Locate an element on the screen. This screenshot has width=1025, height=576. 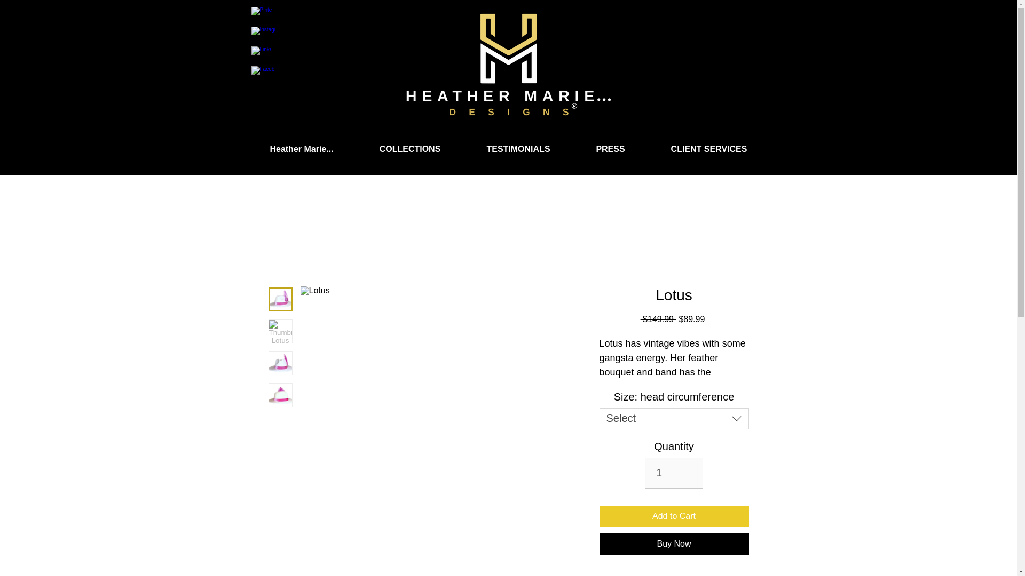
Buy Now is located at coordinates (673, 544).